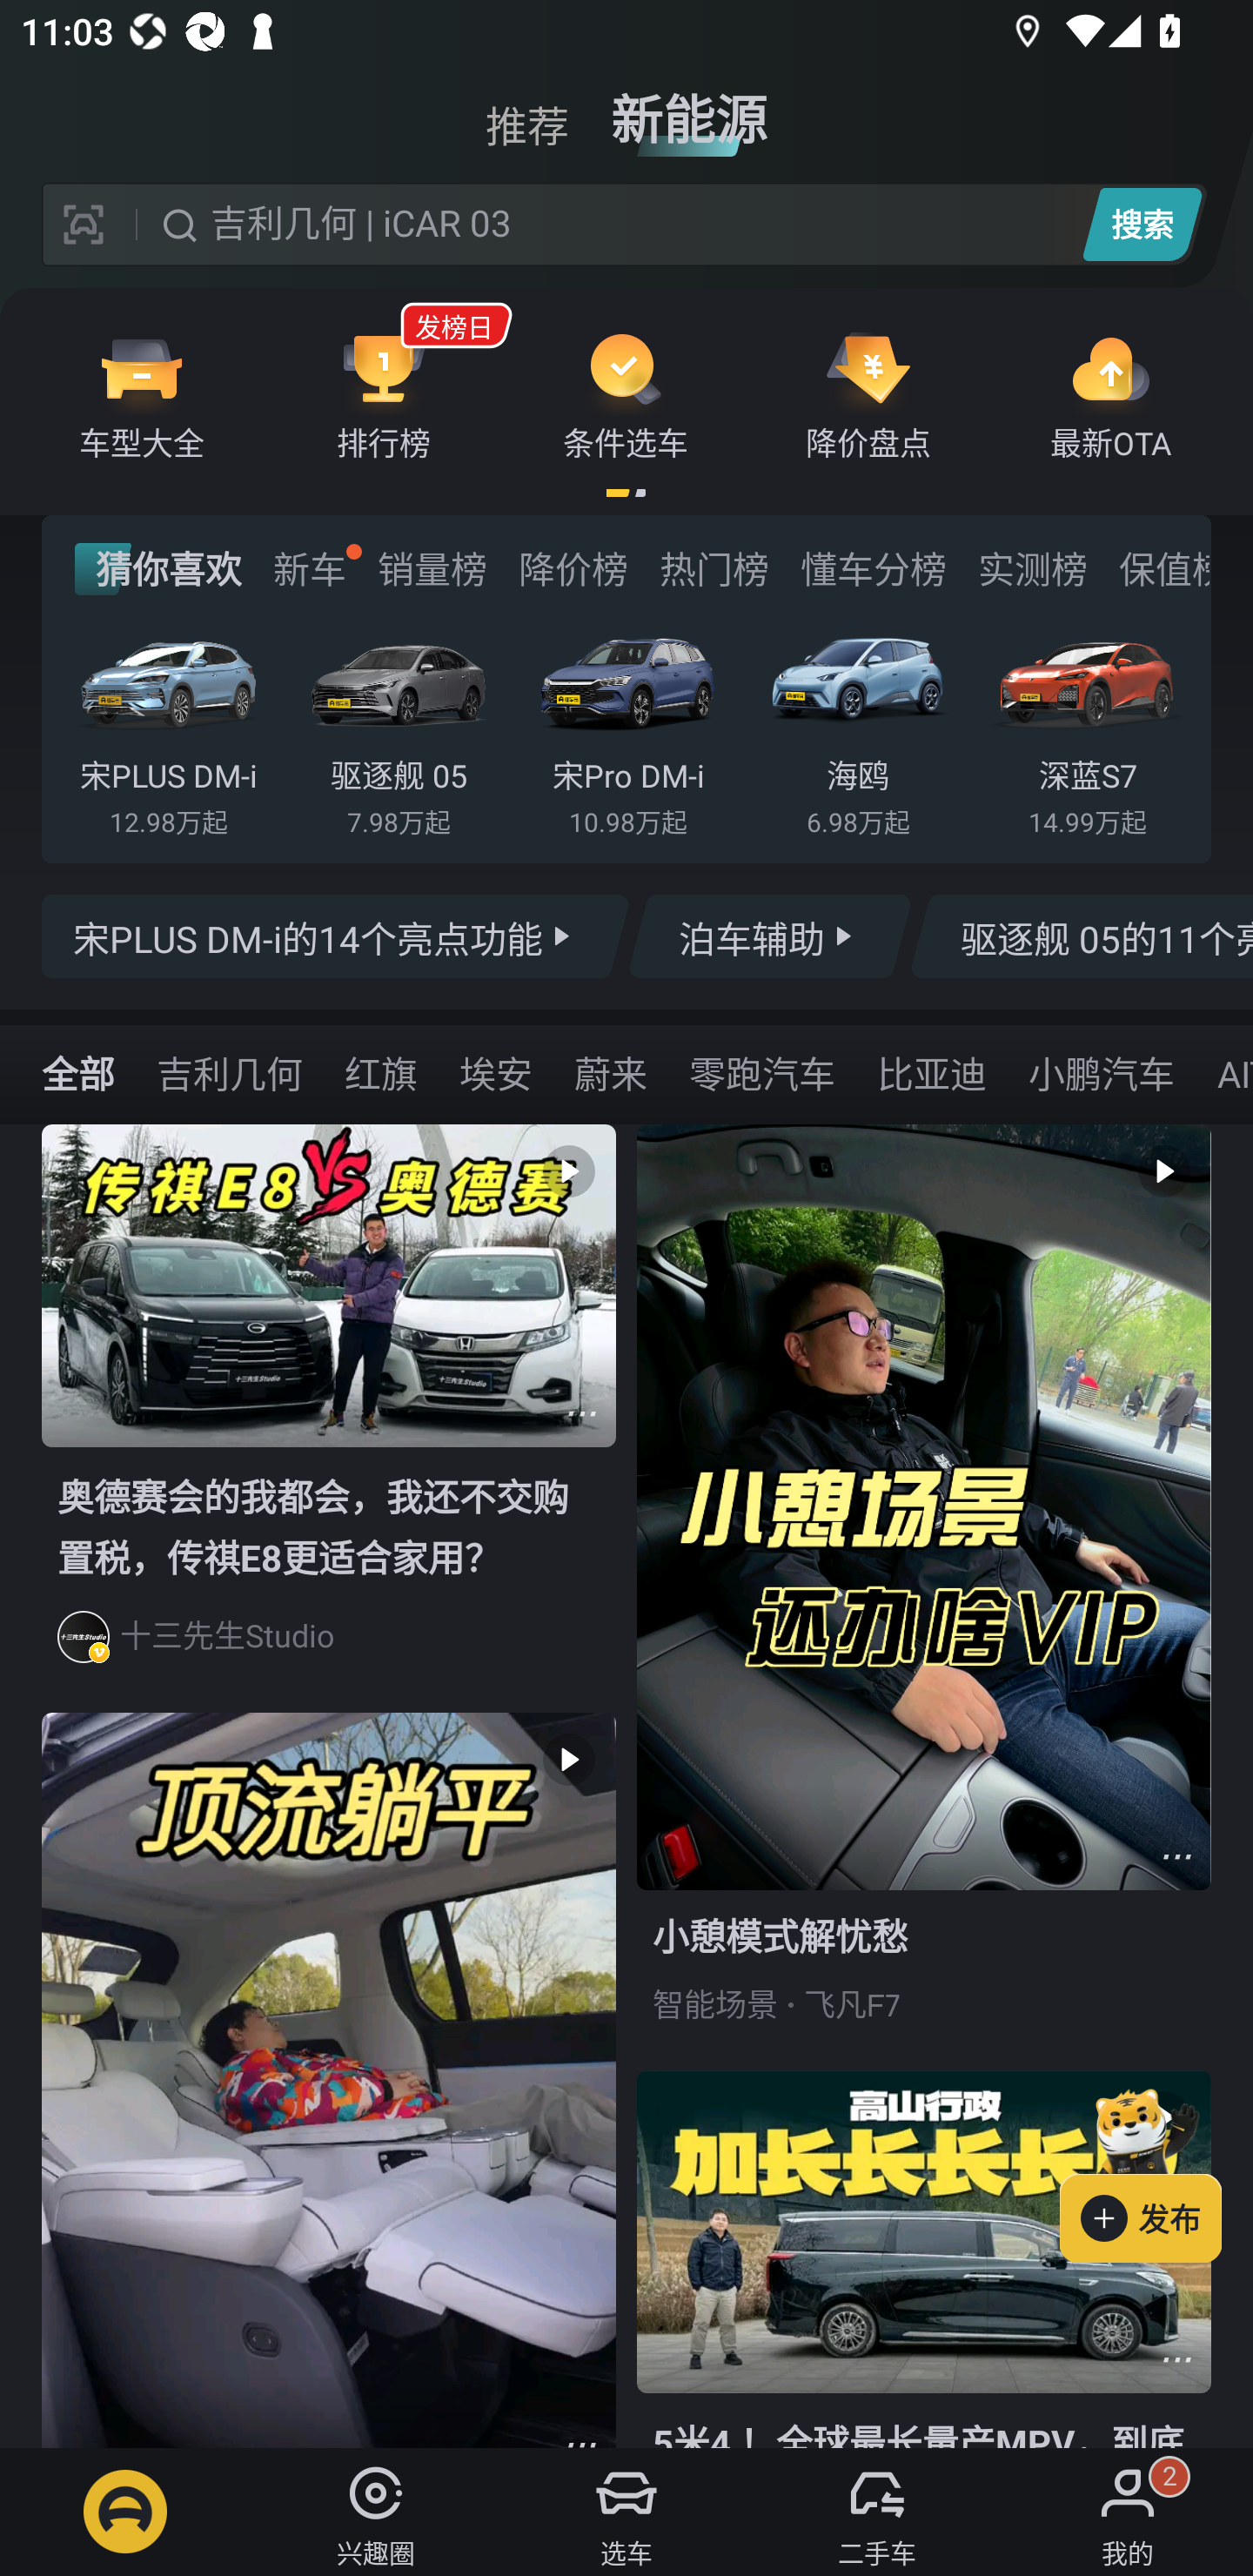  Describe the element at coordinates (329, 1418) in the screenshot. I see `  奥德赛会的我都会，我还不交购置税，传祺E8更适合家用？ 十三先生Studio` at that location.